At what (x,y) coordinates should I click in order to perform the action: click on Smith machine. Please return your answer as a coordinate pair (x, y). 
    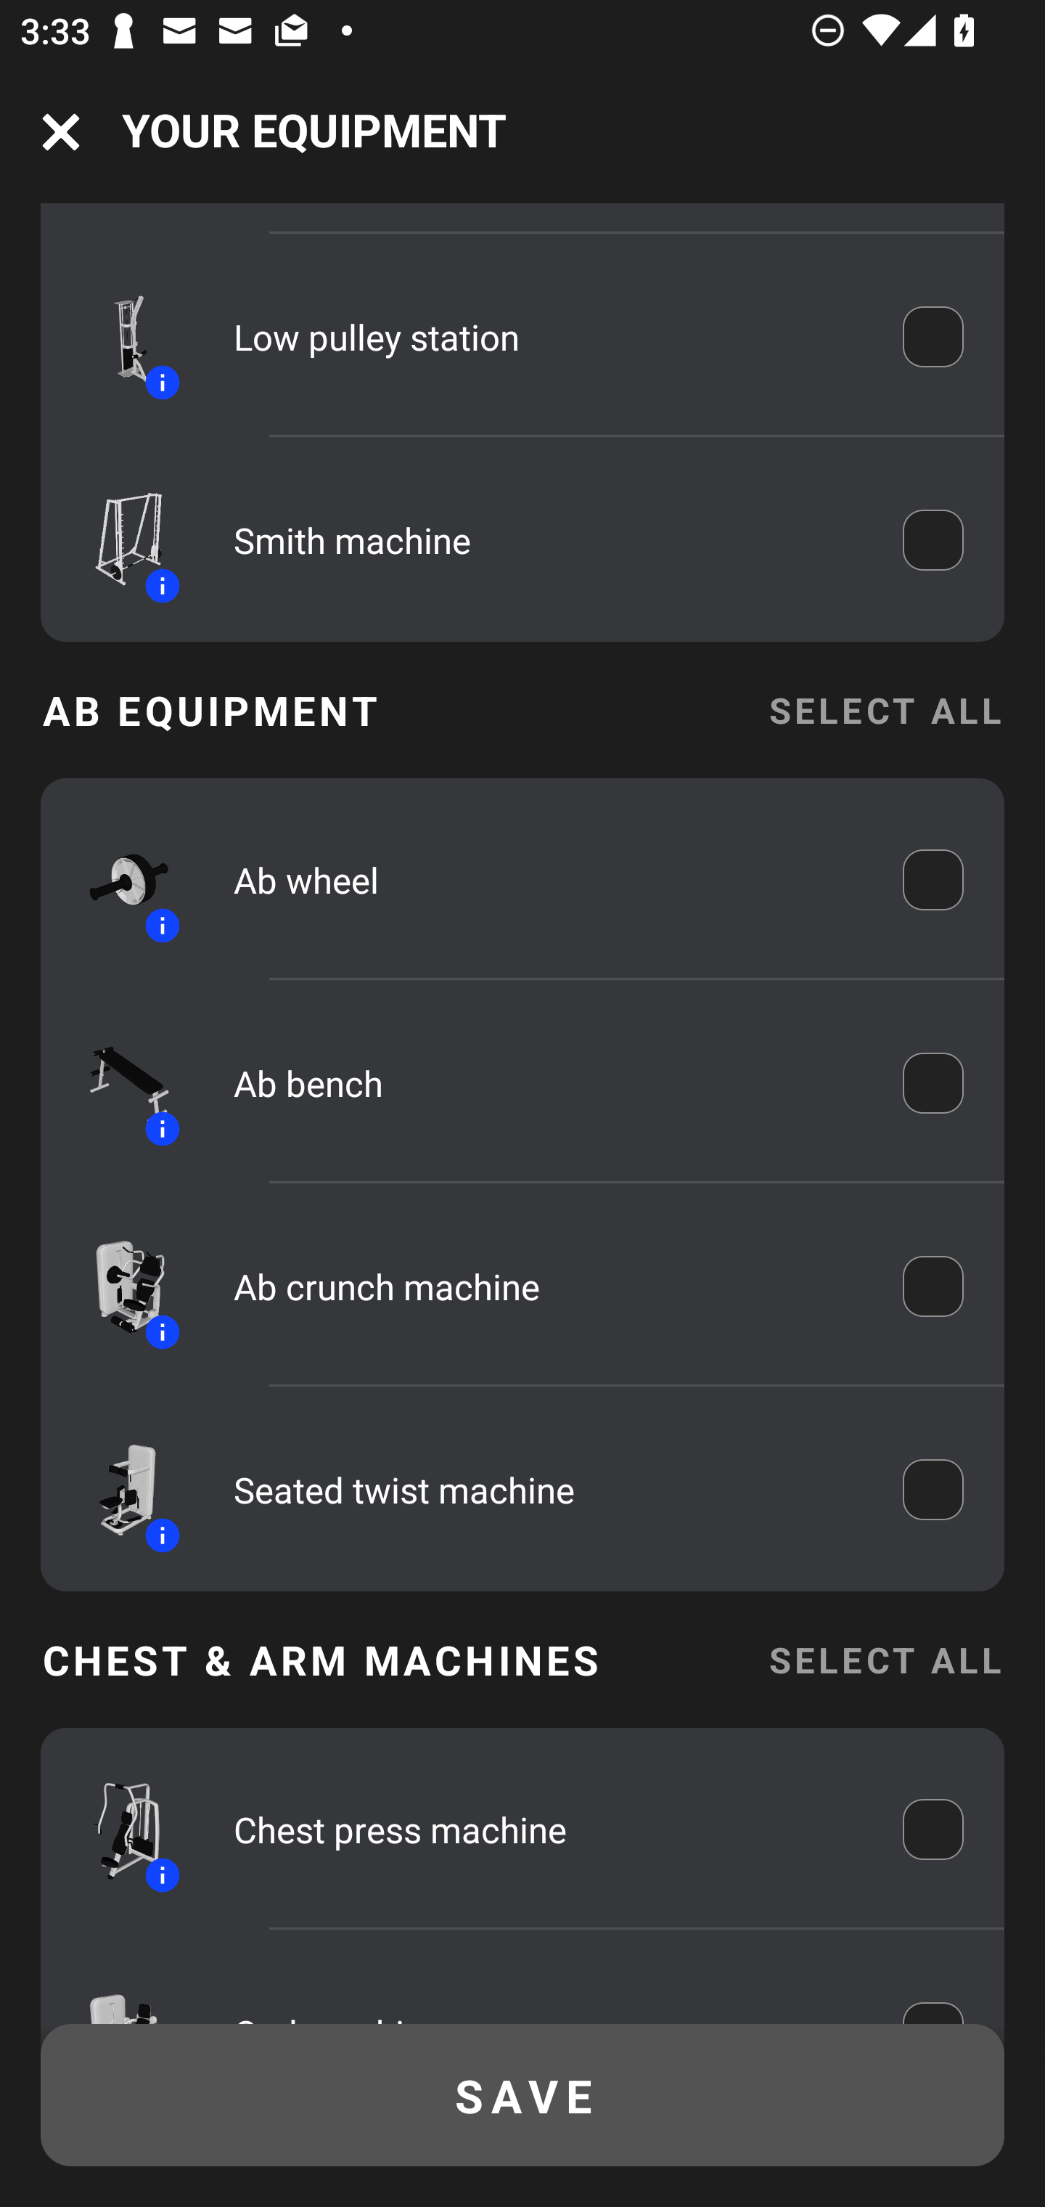
    Looking at the image, I should click on (548, 539).